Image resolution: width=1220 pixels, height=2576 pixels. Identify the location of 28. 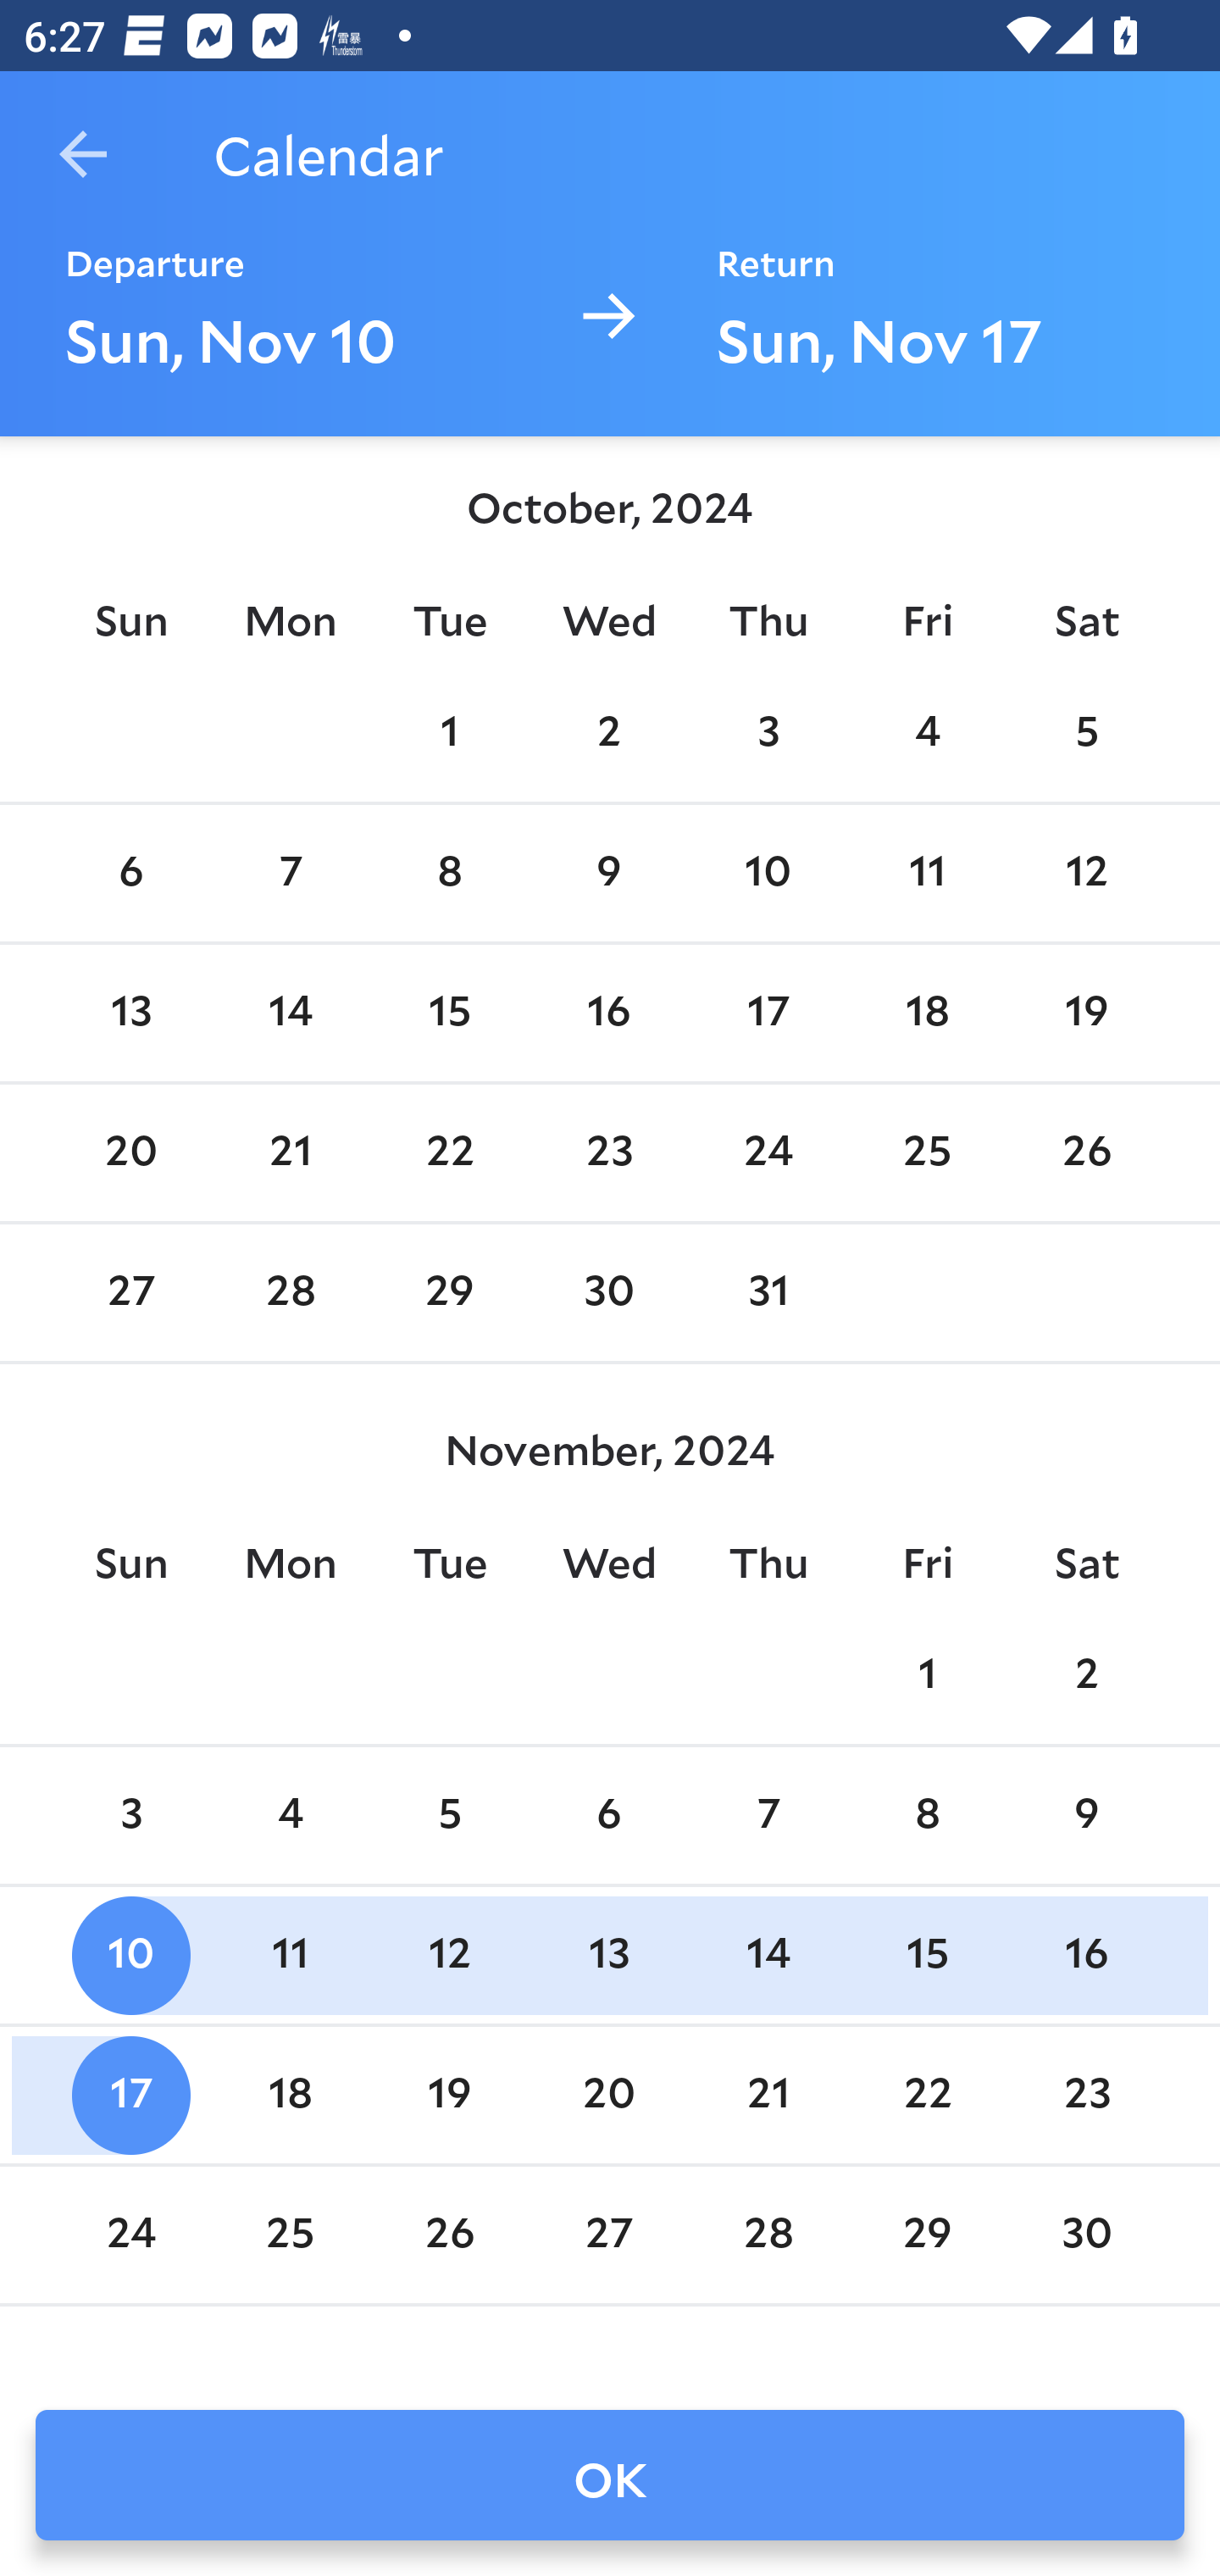
(291, 1293).